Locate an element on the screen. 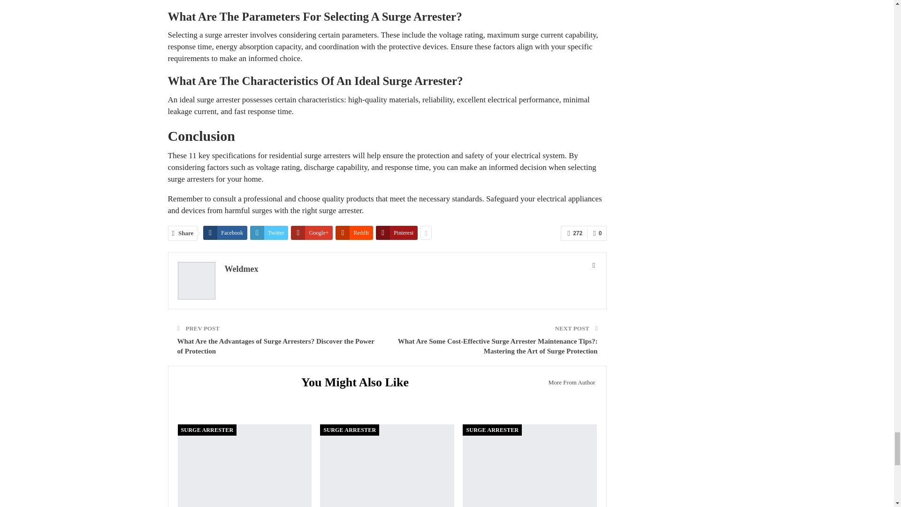 The height and width of the screenshot is (507, 901). Facebook is located at coordinates (225, 232).